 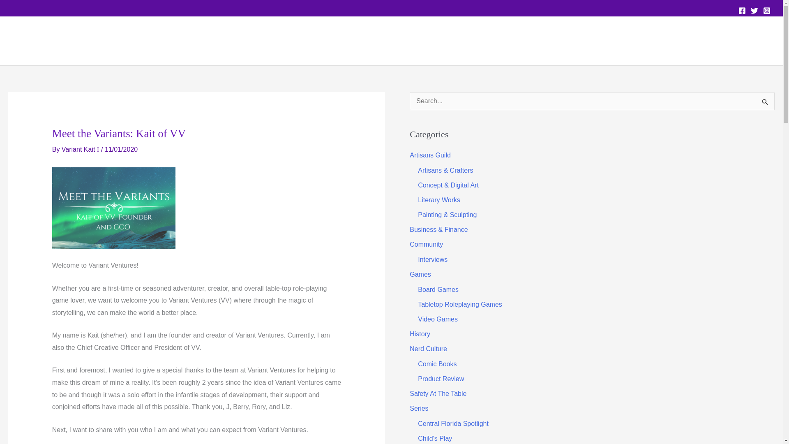 What do you see at coordinates (756, 41) in the screenshot?
I see `Shoppe` at bounding box center [756, 41].